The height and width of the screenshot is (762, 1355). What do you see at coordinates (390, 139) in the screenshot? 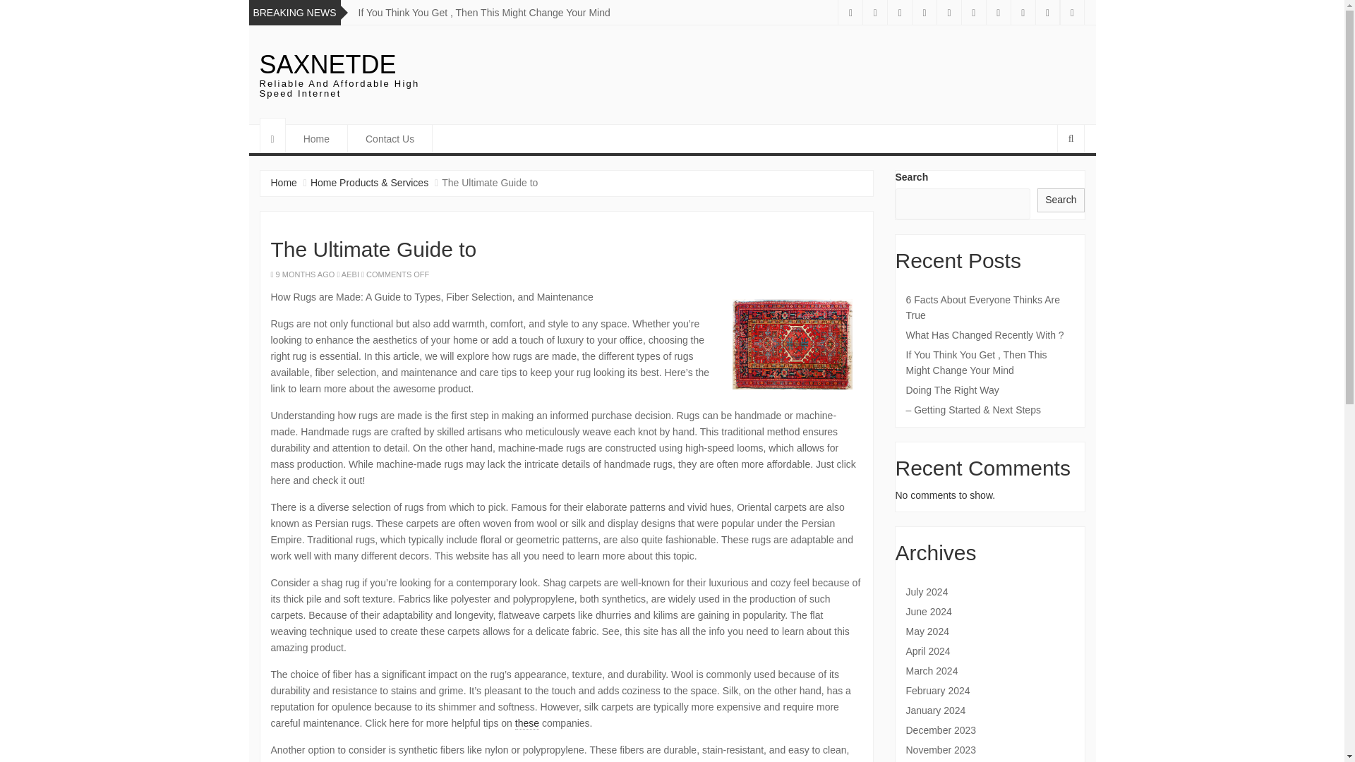
I see `Contact Us` at bounding box center [390, 139].